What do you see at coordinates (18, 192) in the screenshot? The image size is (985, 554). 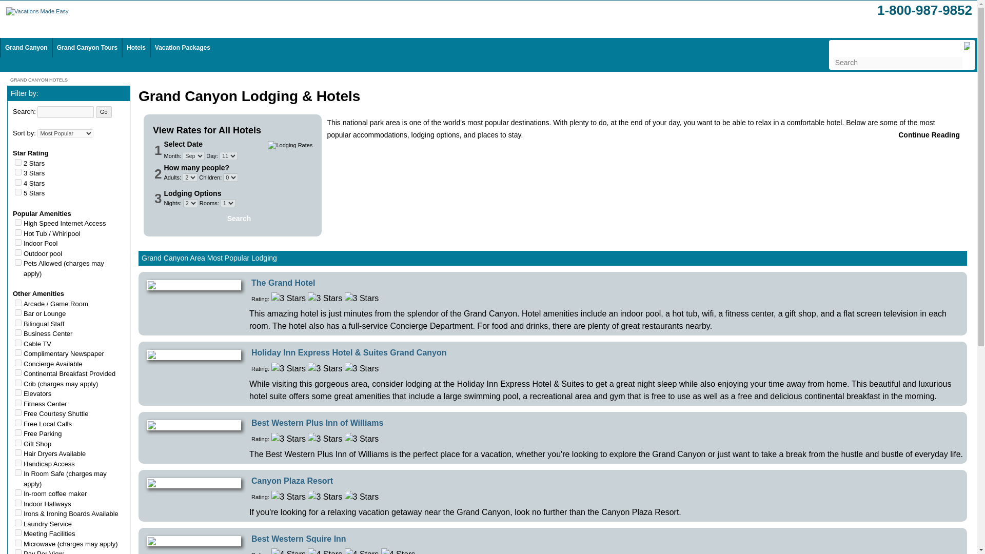 I see `5` at bounding box center [18, 192].